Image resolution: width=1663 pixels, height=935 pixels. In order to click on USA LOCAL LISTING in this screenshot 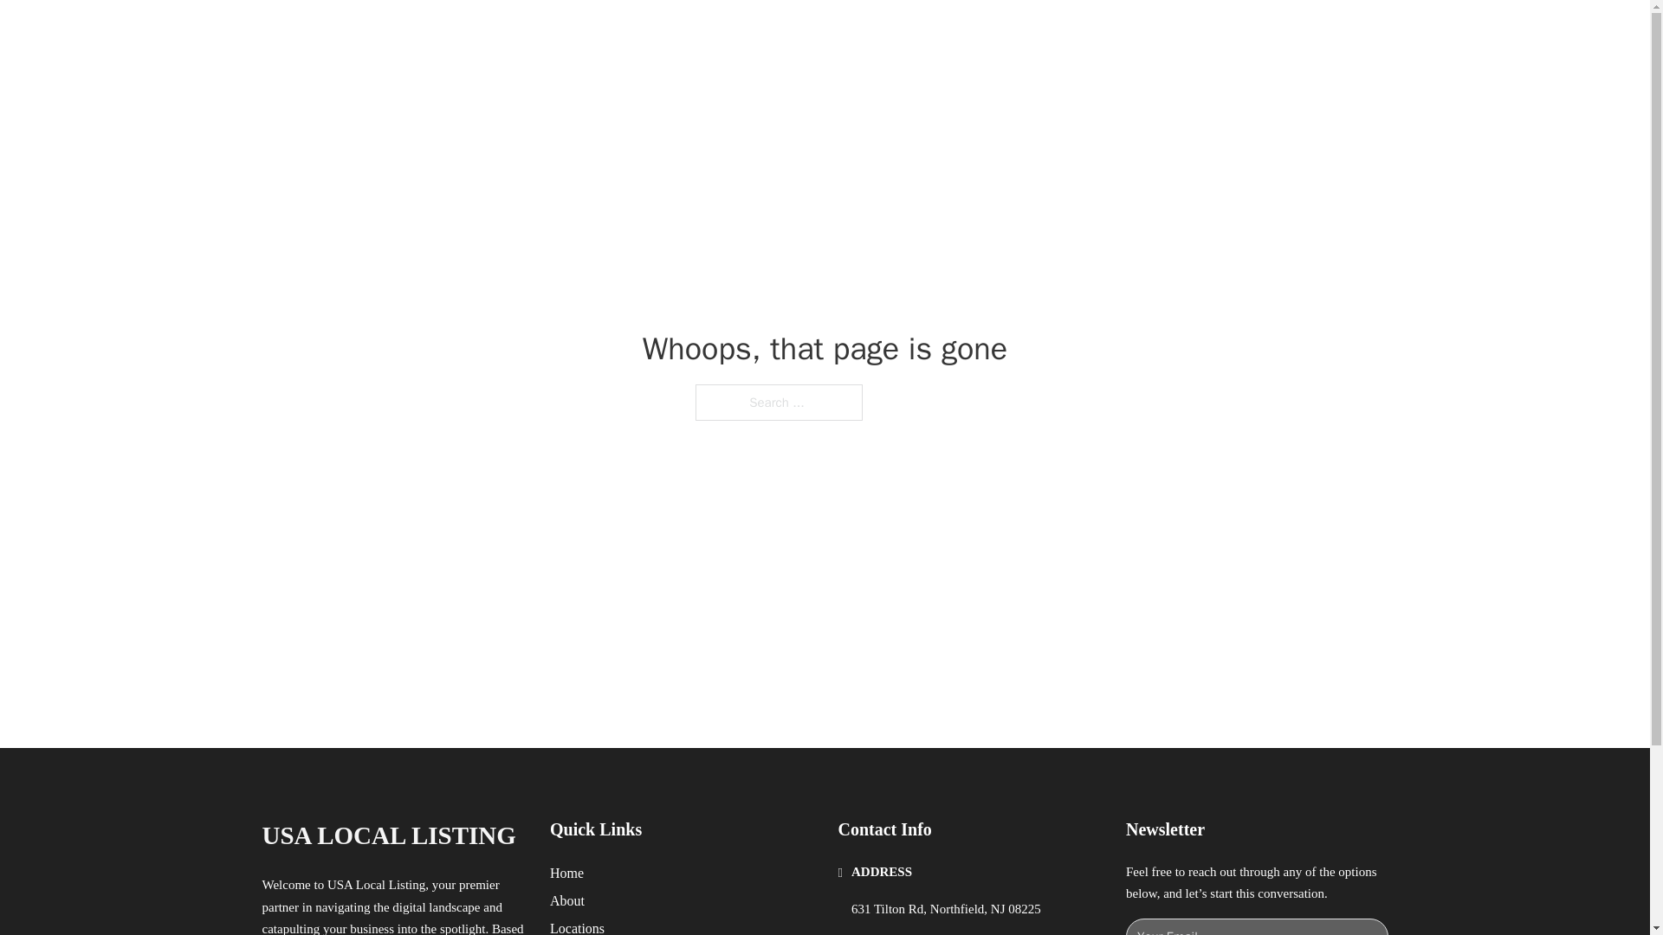, I will do `click(388, 835)`.